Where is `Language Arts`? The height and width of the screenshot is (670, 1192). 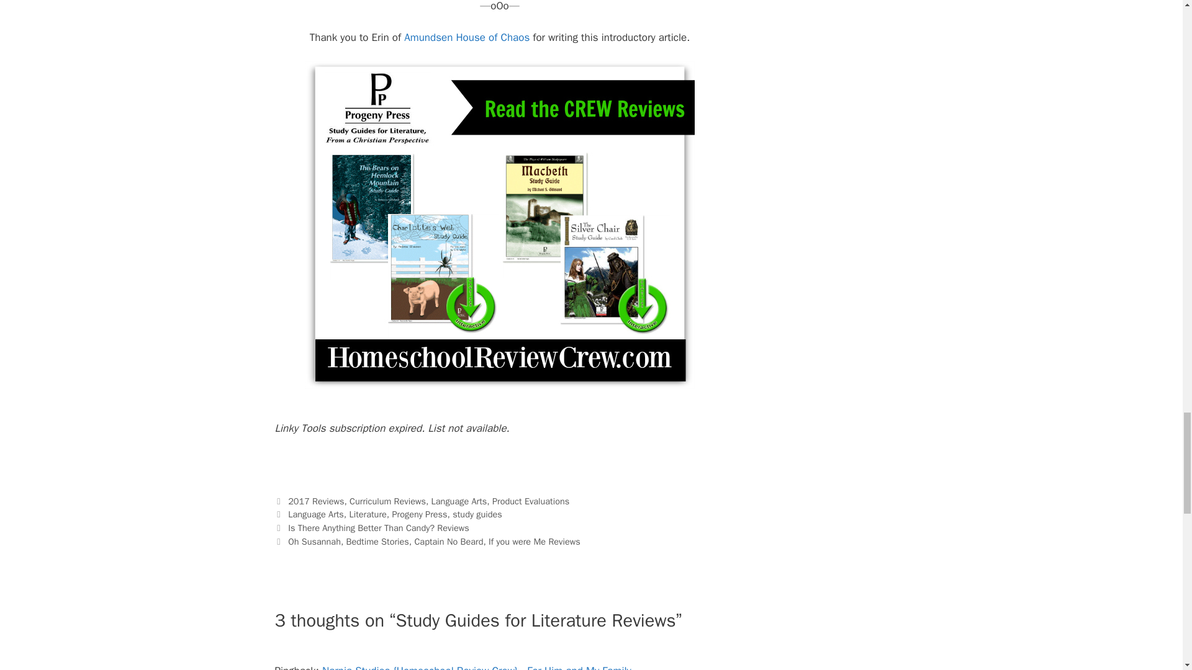
Language Arts is located at coordinates (316, 514).